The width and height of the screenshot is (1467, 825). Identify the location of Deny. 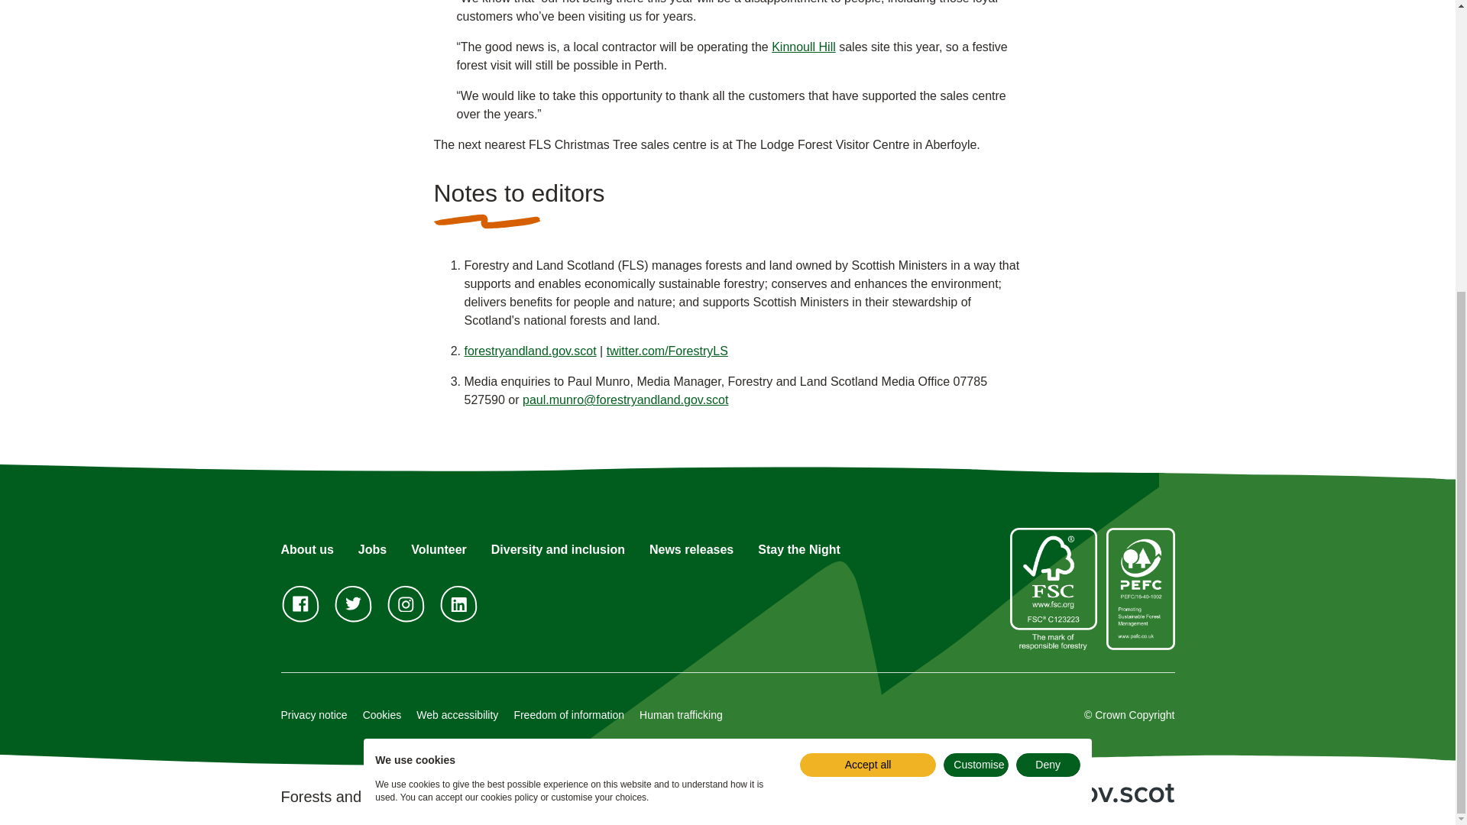
(1048, 321).